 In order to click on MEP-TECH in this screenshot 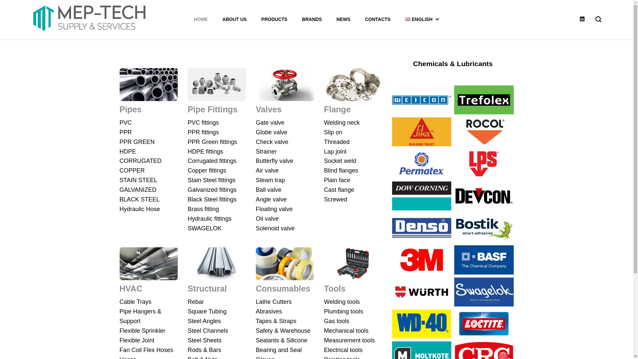, I will do `click(63, 41)`.